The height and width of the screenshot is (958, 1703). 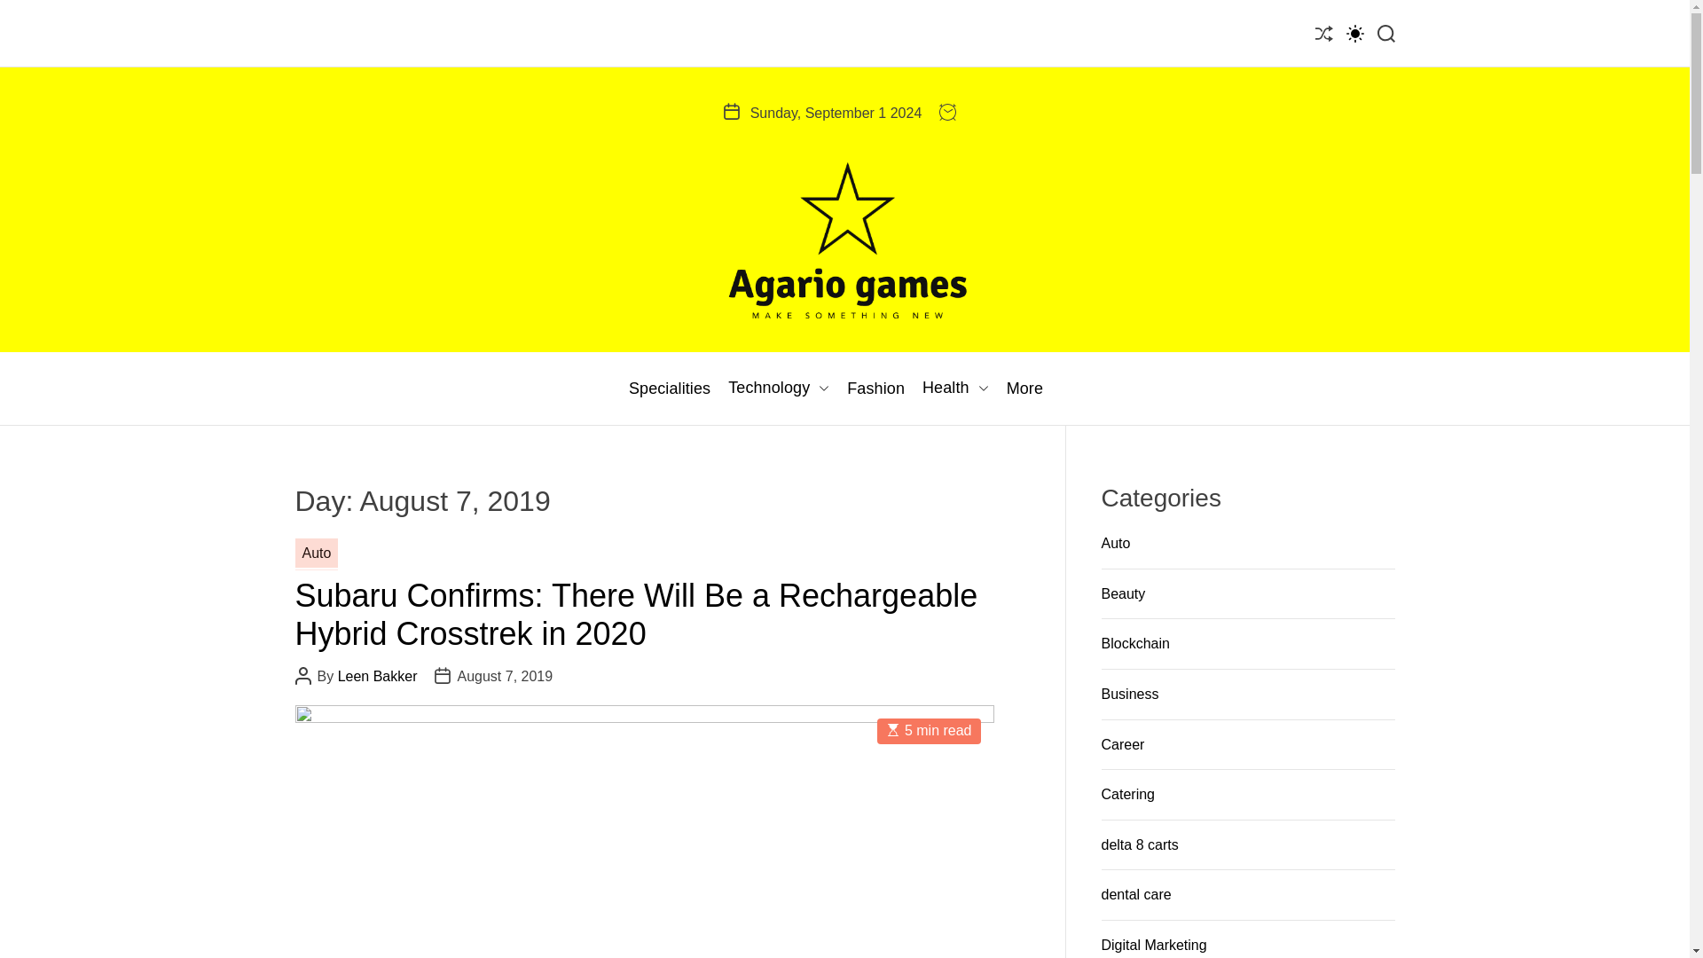 What do you see at coordinates (669, 389) in the screenshot?
I see `Specialities` at bounding box center [669, 389].